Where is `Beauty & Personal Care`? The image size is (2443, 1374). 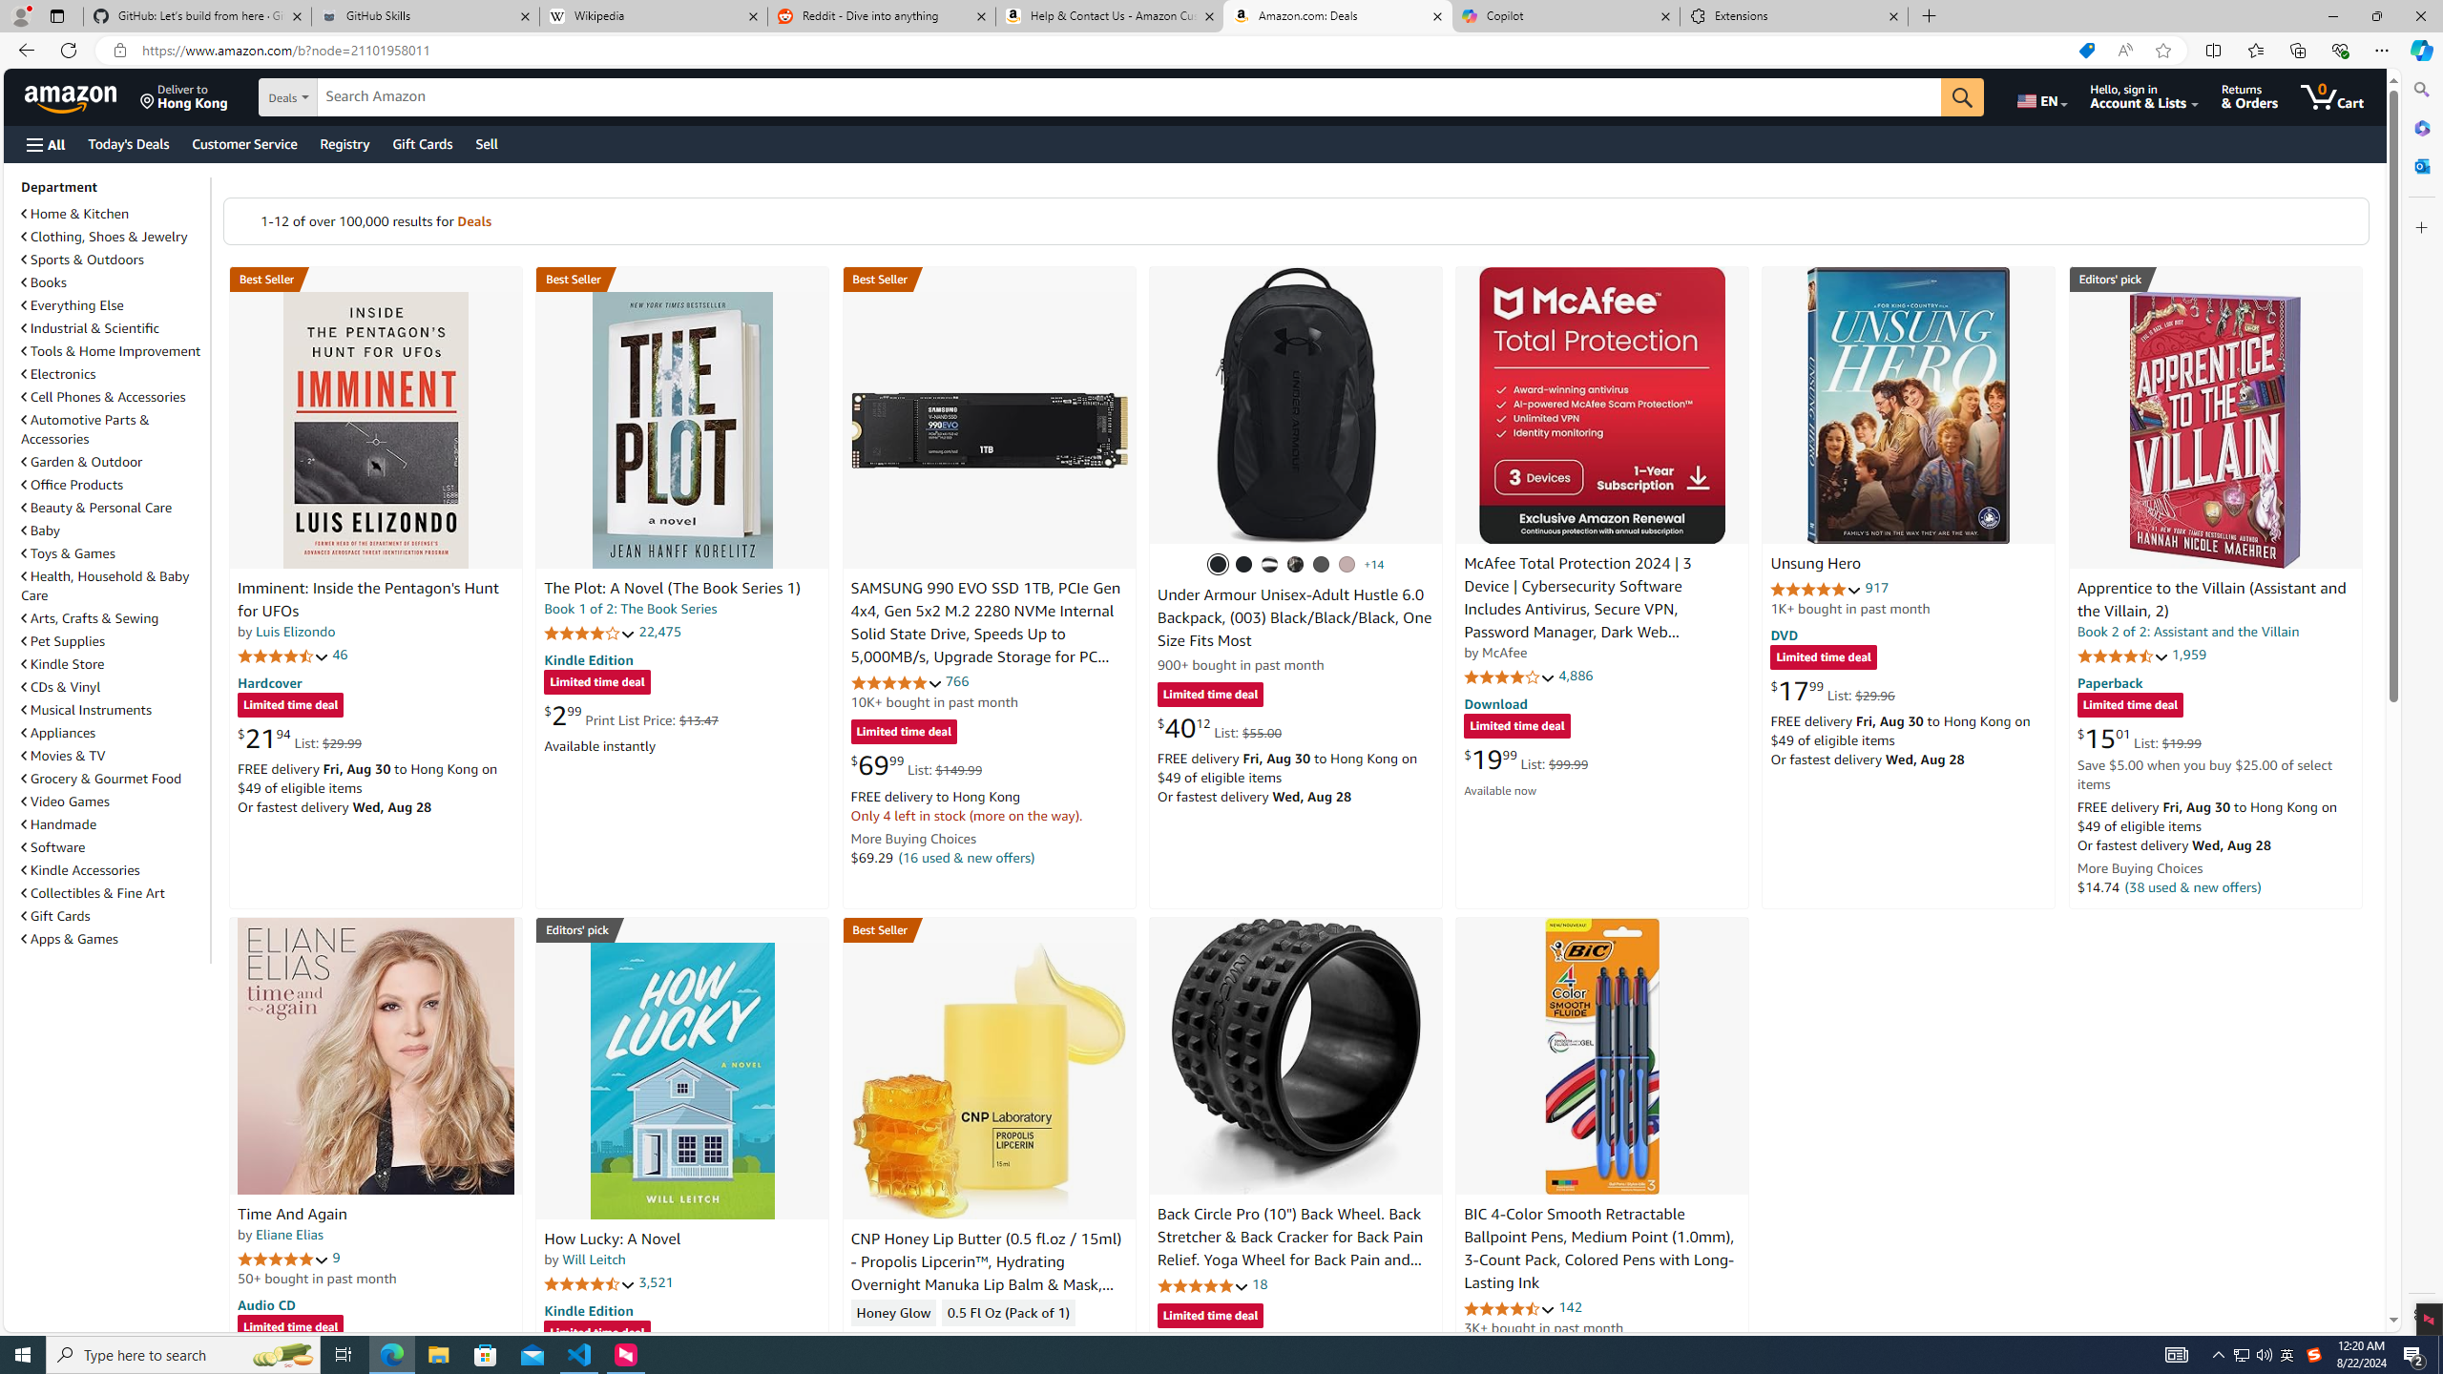 Beauty & Personal Care is located at coordinates (97, 508).